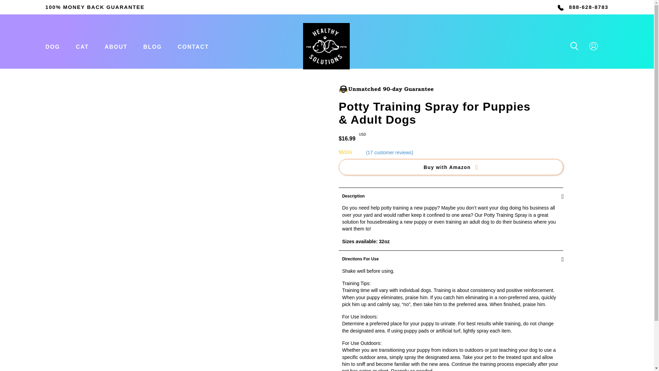 The height and width of the screenshot is (371, 659). Describe the element at coordinates (153, 46) in the screenshot. I see `BLOG` at that location.